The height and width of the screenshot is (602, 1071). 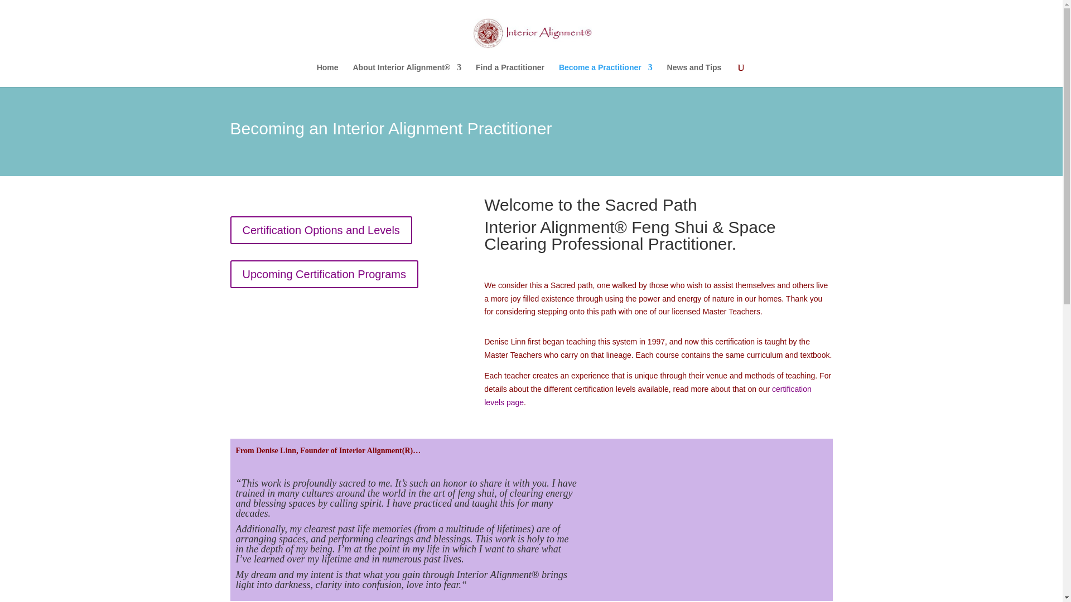 What do you see at coordinates (694, 75) in the screenshot?
I see `News and Tips` at bounding box center [694, 75].